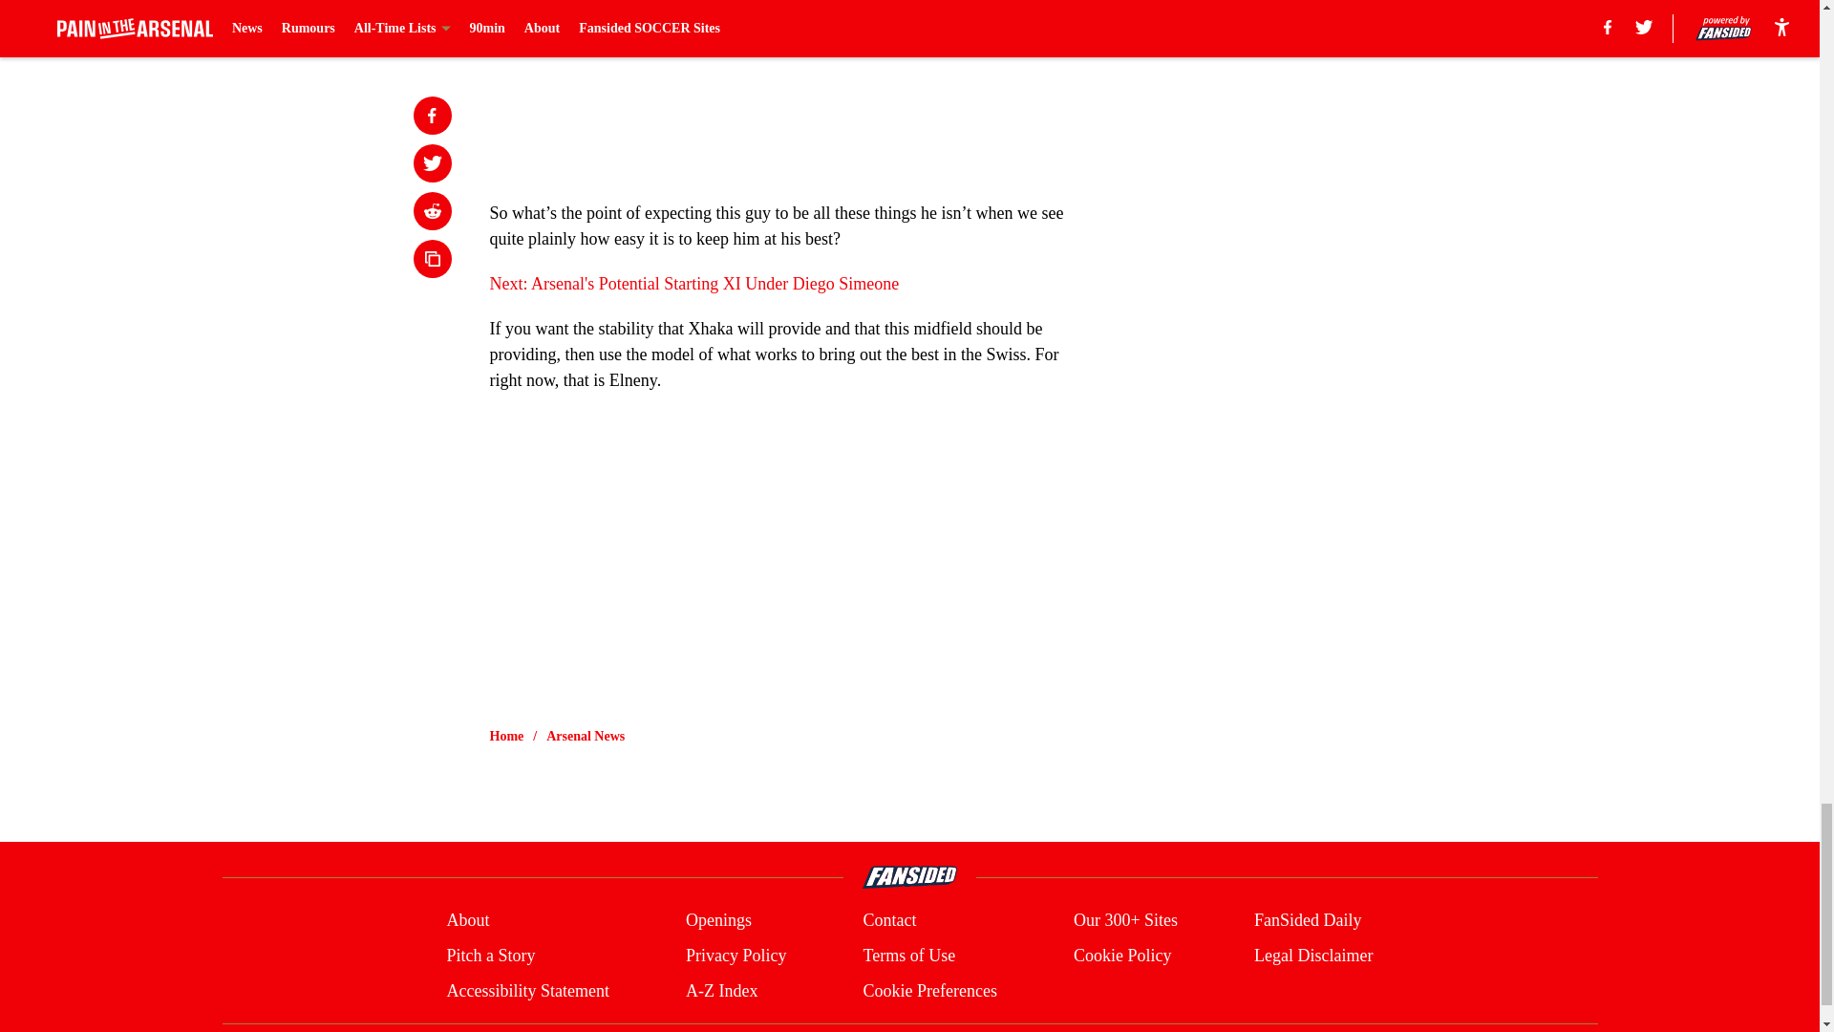  Describe the element at coordinates (467, 921) in the screenshot. I see `About` at that location.